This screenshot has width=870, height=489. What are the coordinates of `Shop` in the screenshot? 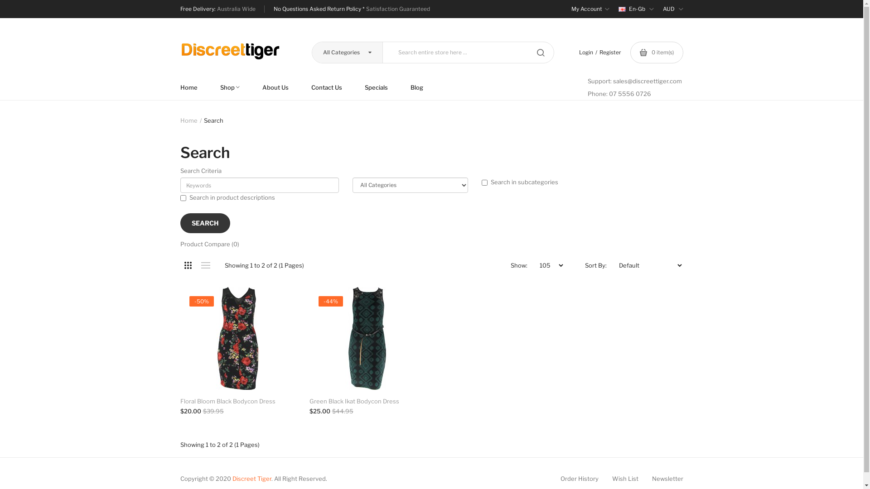 It's located at (229, 87).